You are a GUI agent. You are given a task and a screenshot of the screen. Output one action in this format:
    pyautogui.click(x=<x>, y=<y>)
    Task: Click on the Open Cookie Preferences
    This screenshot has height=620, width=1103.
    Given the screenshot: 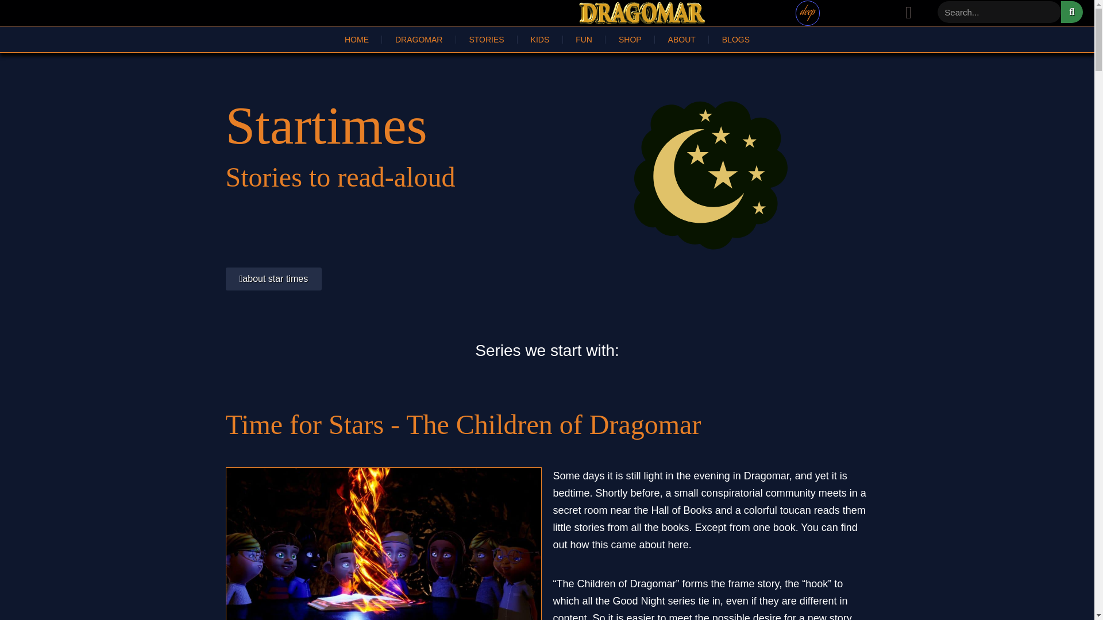 What is the action you would take?
    pyautogui.click(x=25, y=605)
    